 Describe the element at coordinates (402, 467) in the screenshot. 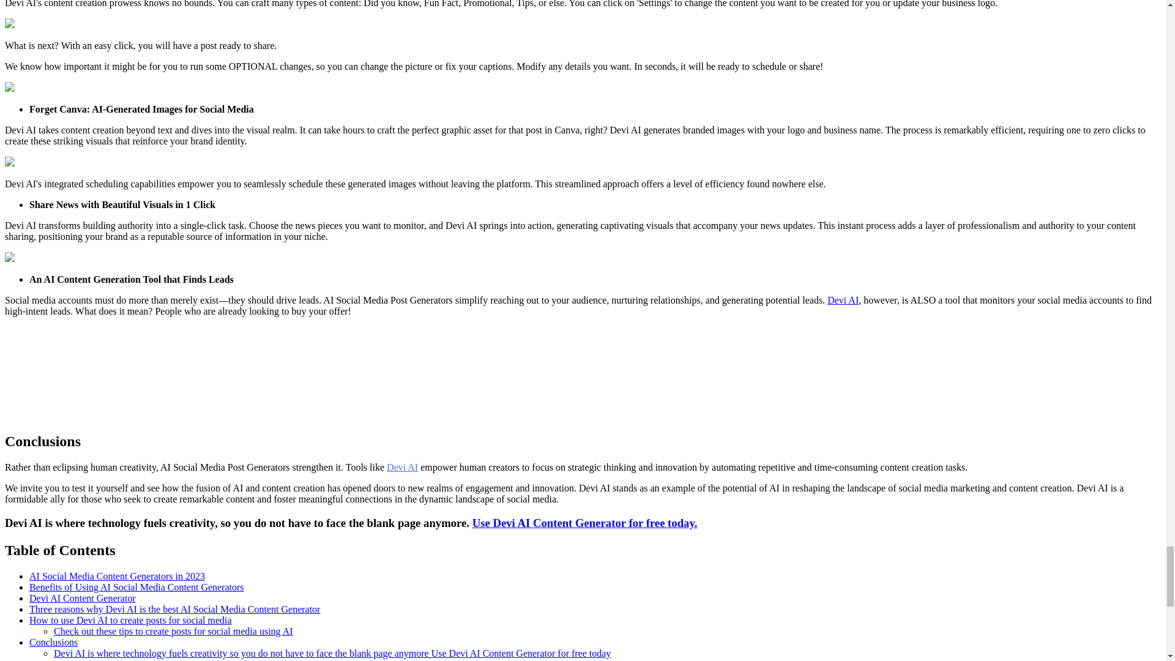

I see `Devi AI` at that location.